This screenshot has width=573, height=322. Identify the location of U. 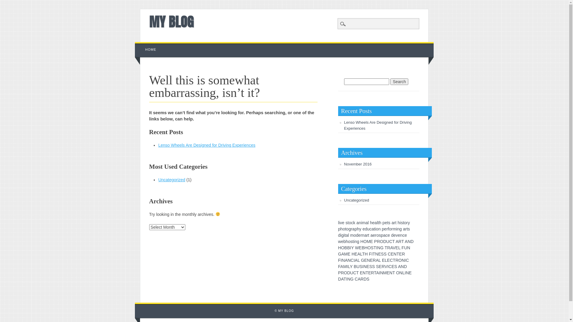
(406, 248).